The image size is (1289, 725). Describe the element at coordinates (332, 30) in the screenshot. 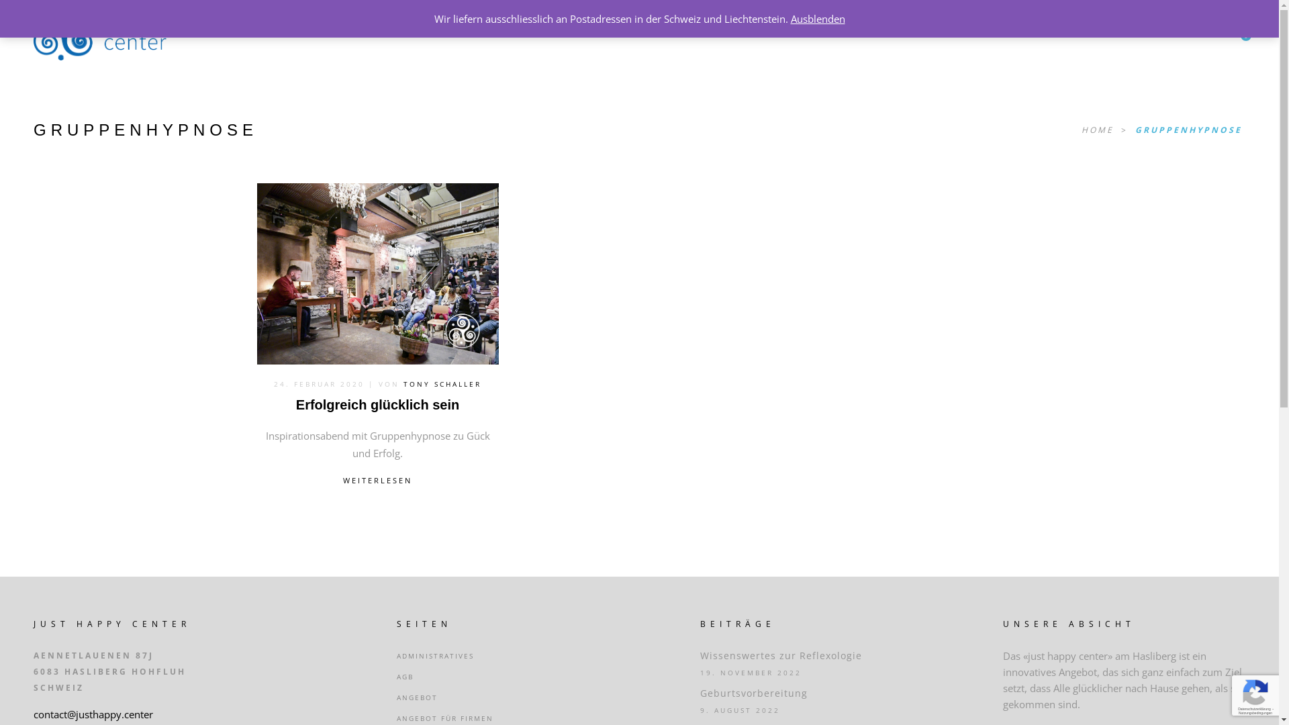

I see `ANGEBOT` at that location.